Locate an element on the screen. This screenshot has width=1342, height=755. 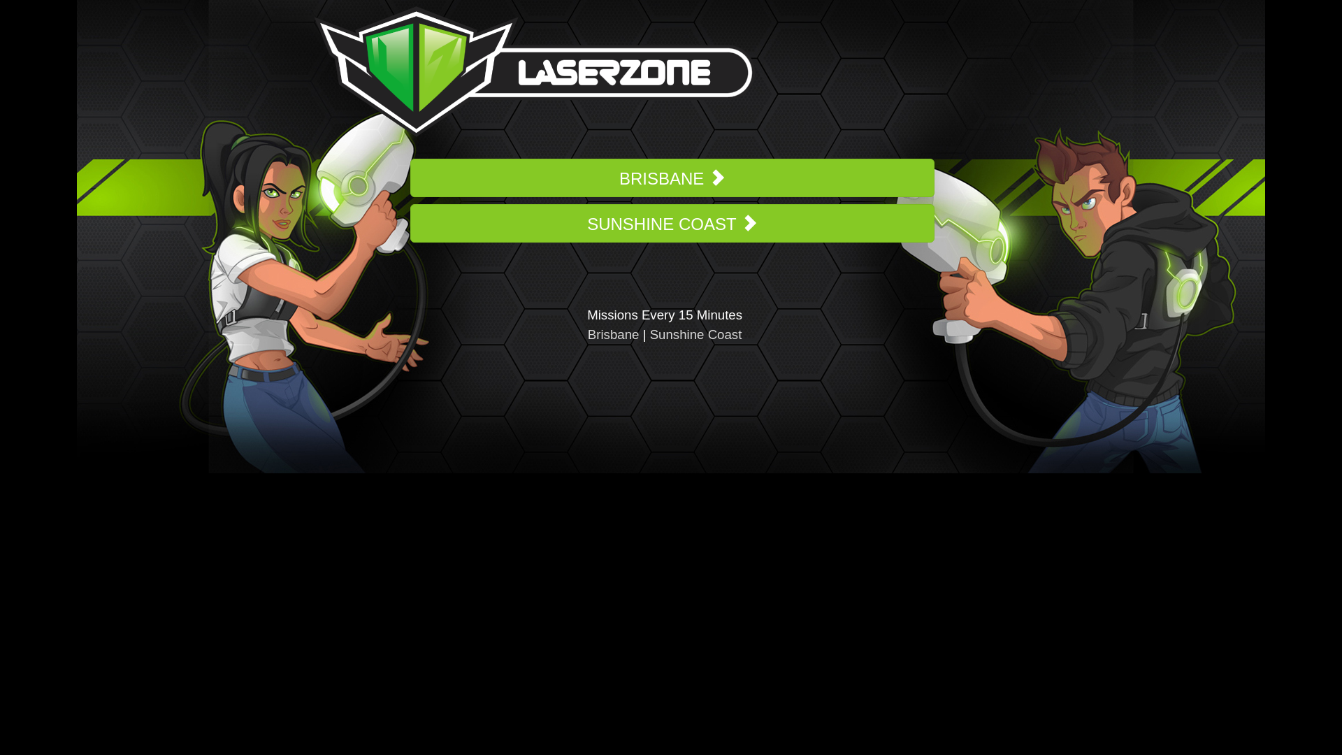
SUNSHINE COAST is located at coordinates (672, 224).